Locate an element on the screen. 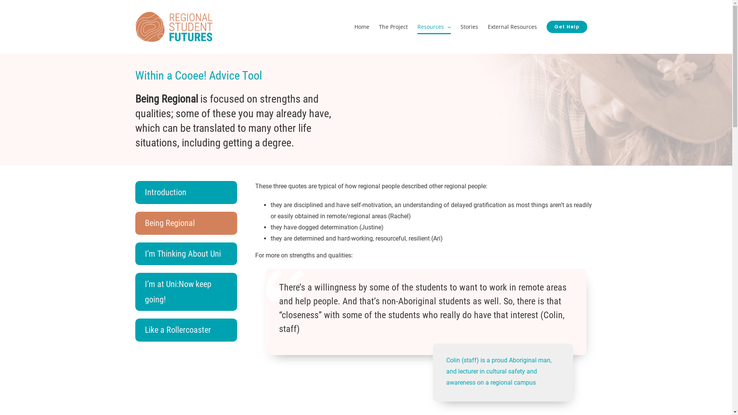 This screenshot has height=415, width=738. The Project is located at coordinates (394, 27).